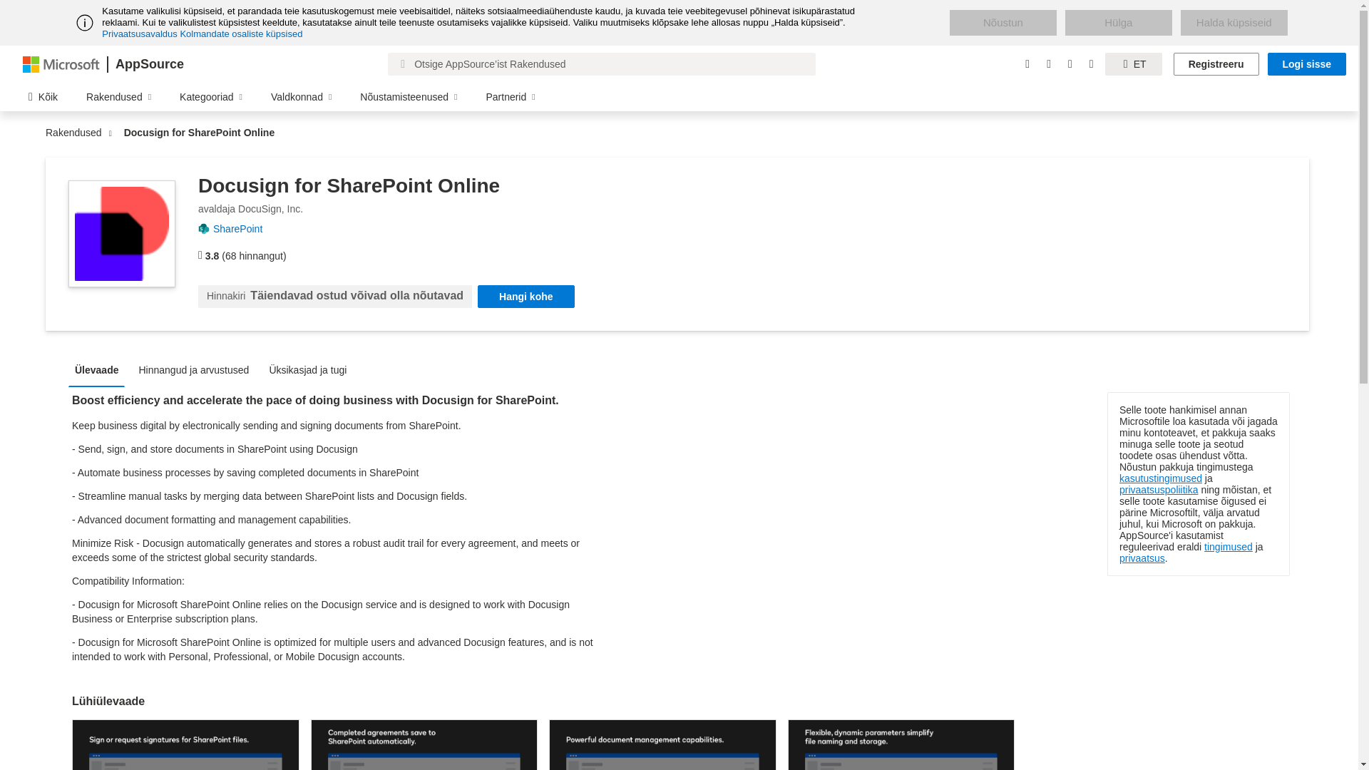  What do you see at coordinates (1306, 64) in the screenshot?
I see `Logi sisse` at bounding box center [1306, 64].